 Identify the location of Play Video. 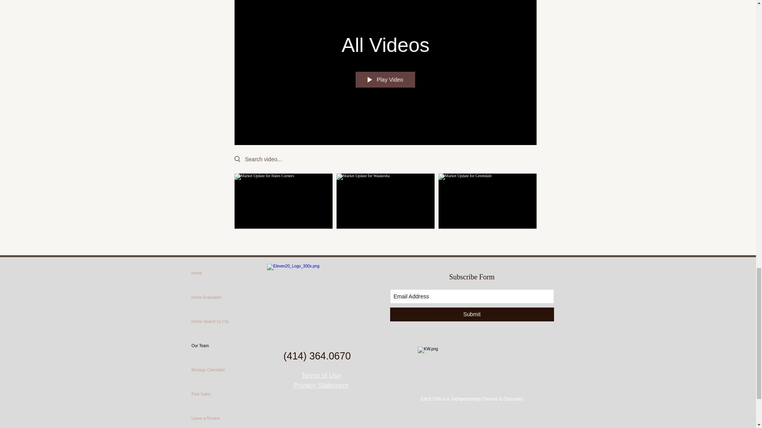
(385, 80).